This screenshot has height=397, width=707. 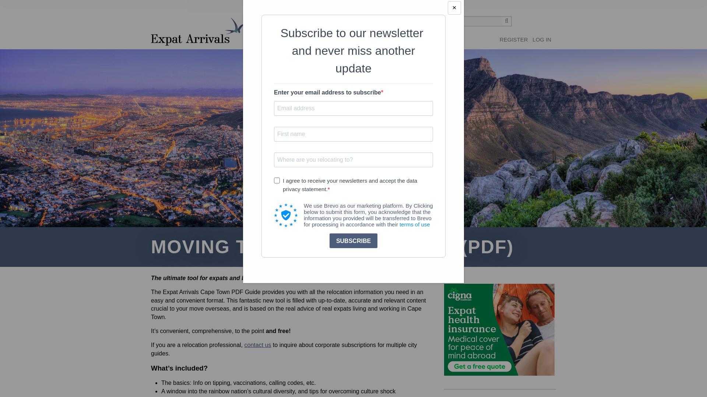 I want to click on GUIDES, so click(x=308, y=43).